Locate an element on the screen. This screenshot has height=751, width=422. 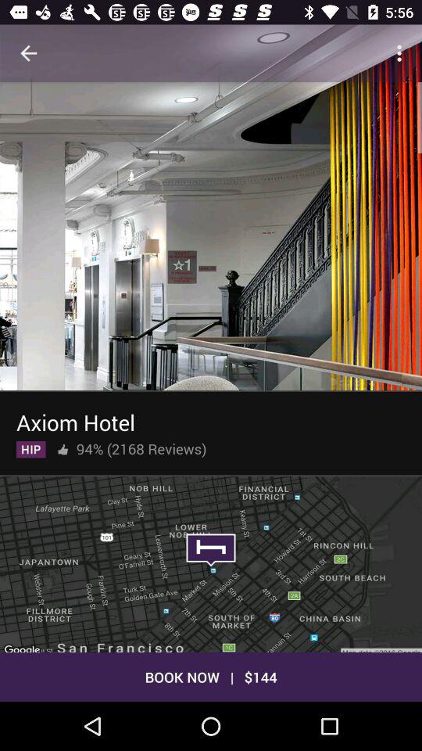
swipe until axiom hotel item is located at coordinates (75, 419).